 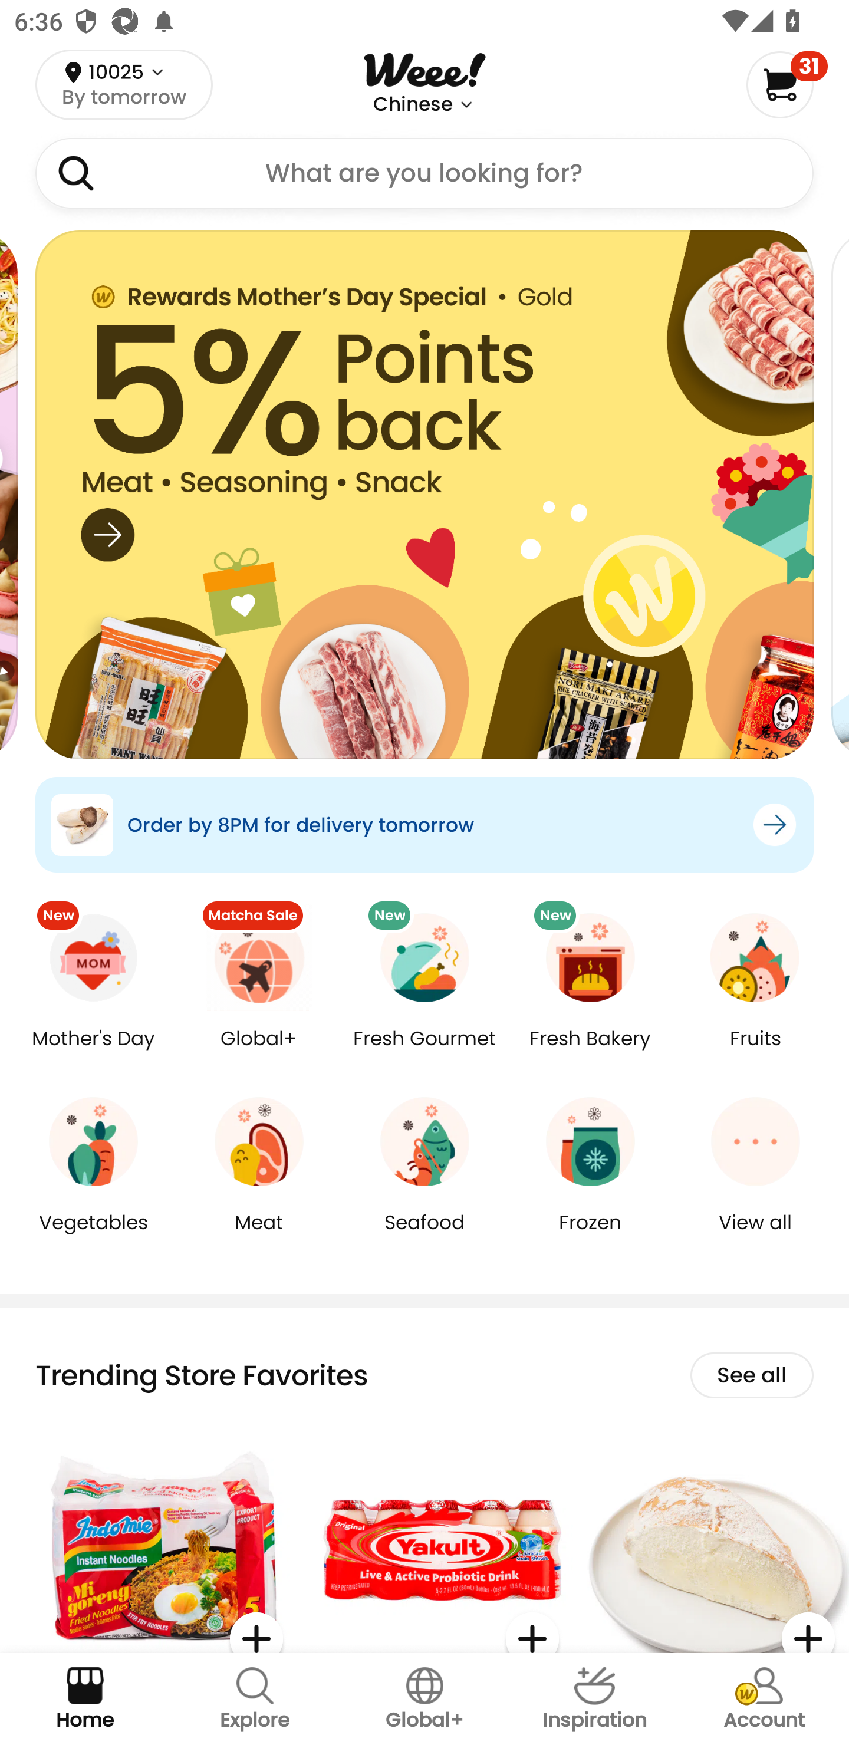 What do you see at coordinates (787, 84) in the screenshot?
I see `31` at bounding box center [787, 84].